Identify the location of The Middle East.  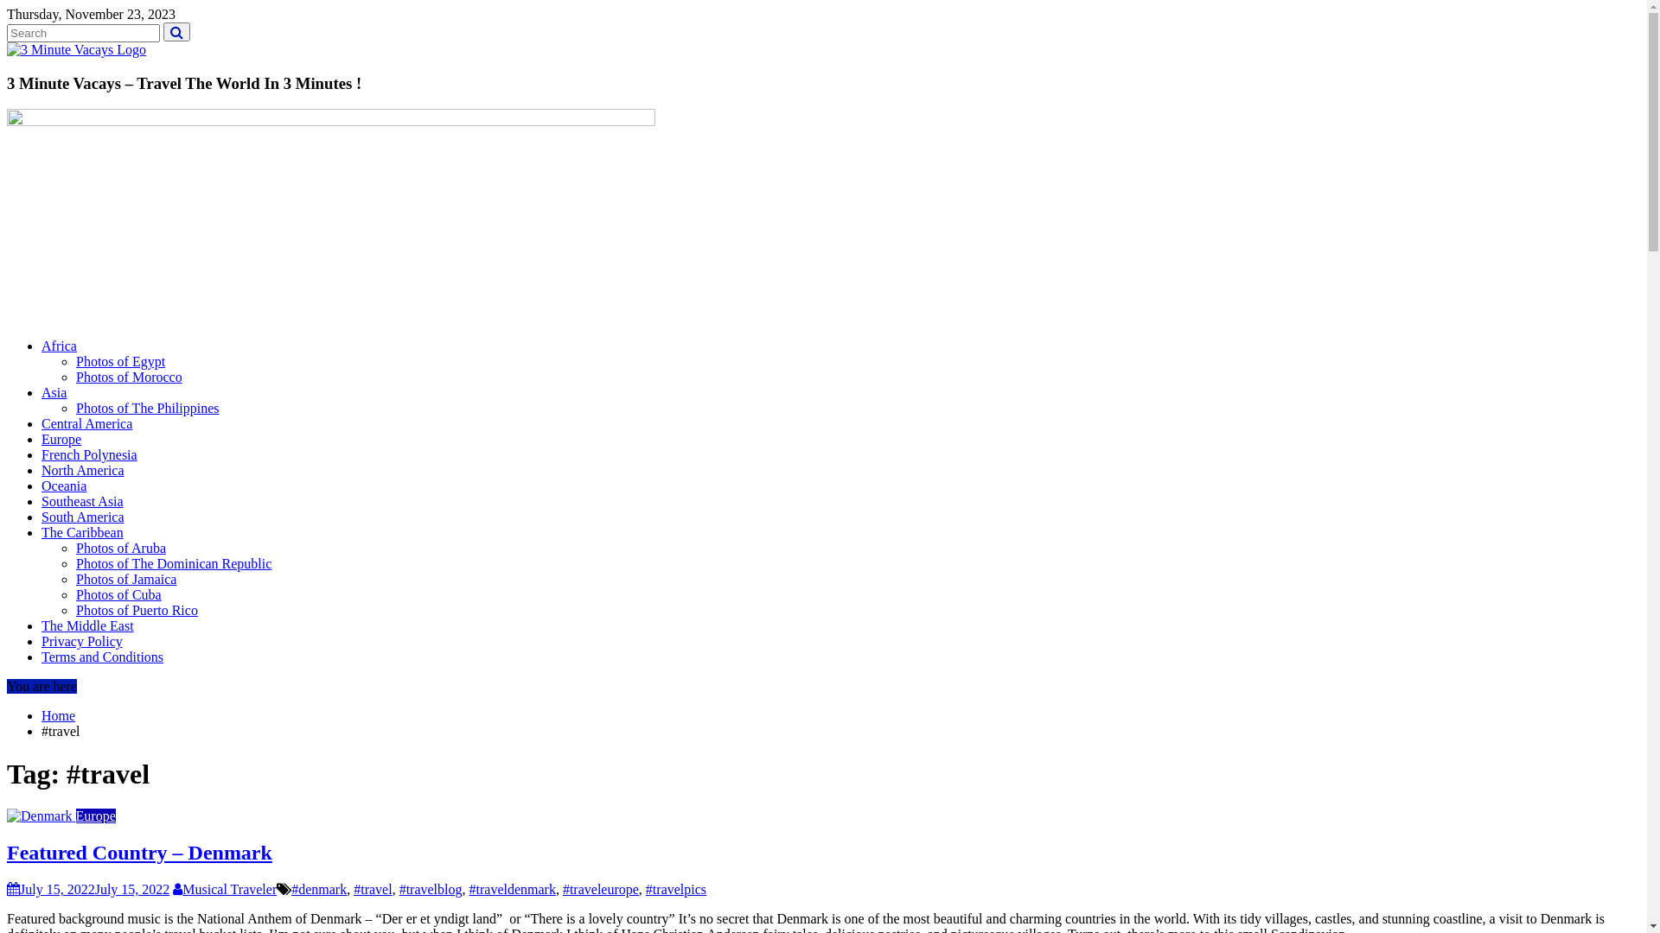
(88, 625).